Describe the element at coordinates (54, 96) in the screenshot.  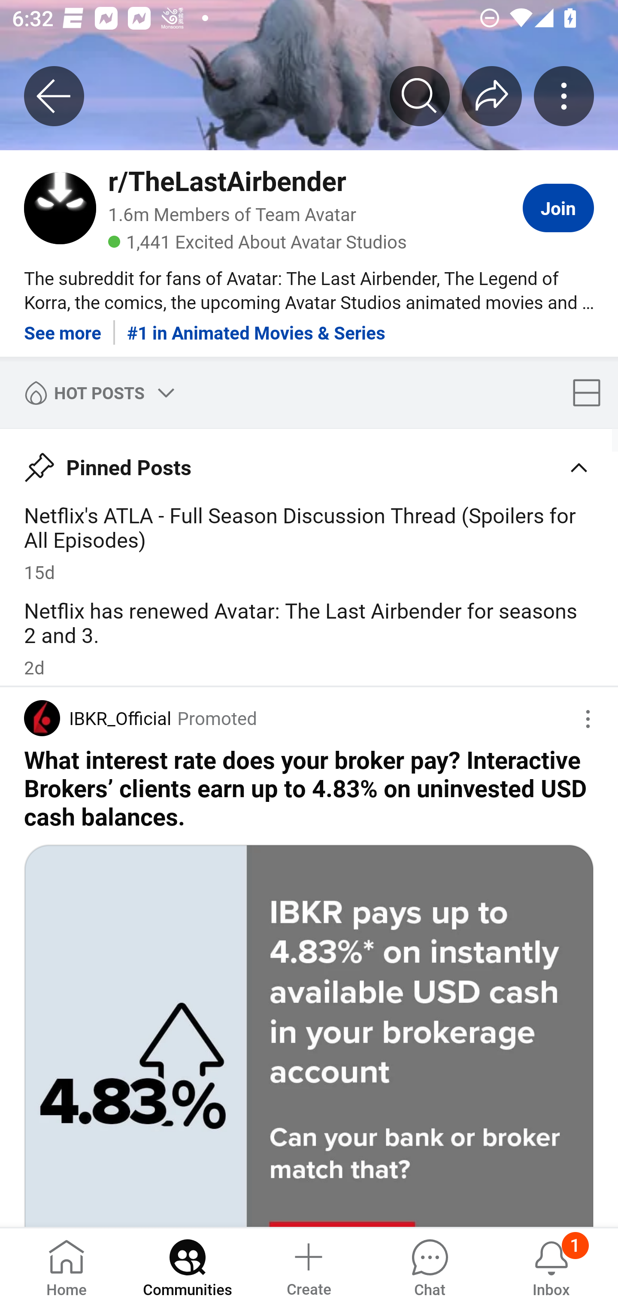
I see `Back` at that location.